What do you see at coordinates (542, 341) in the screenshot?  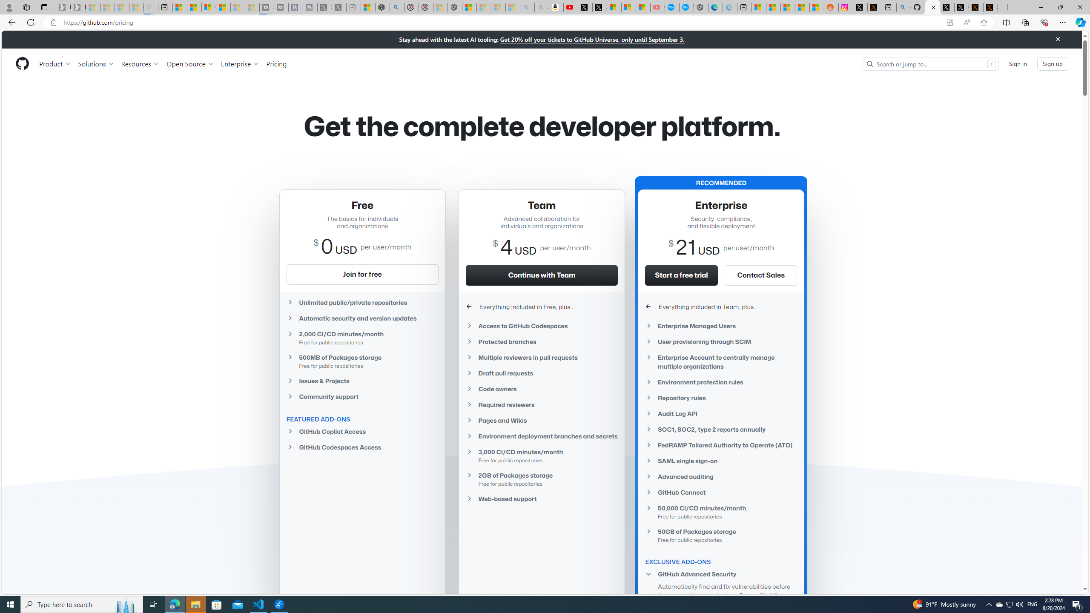 I see `Protected branches` at bounding box center [542, 341].